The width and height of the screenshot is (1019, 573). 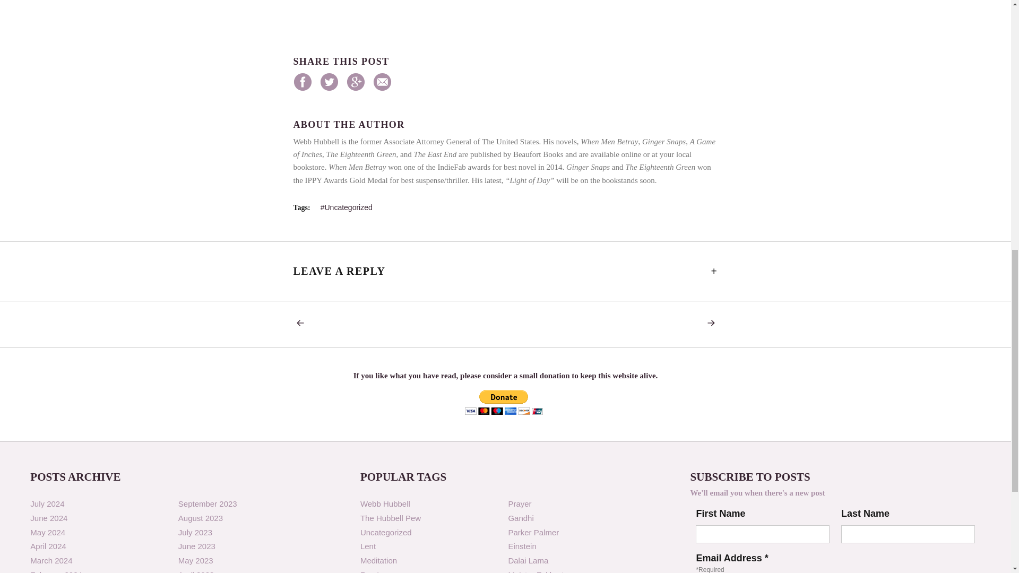 What do you see at coordinates (379, 560) in the screenshot?
I see `Meditation` at bounding box center [379, 560].